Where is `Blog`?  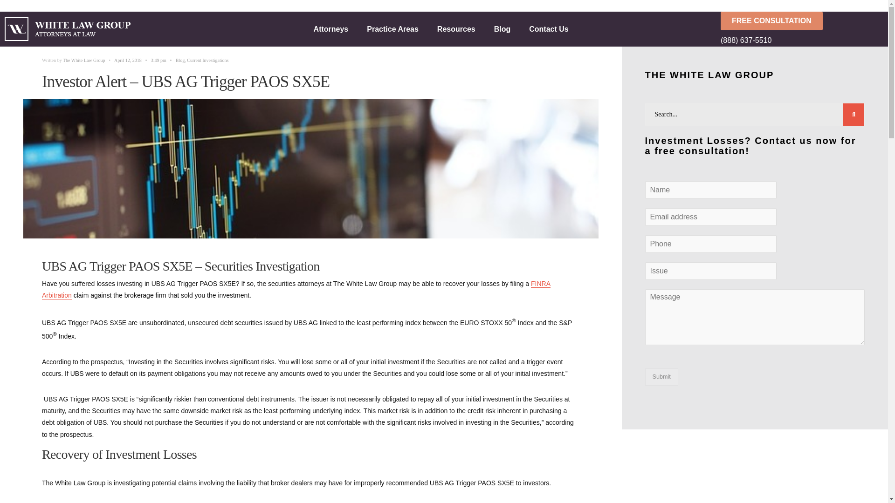 Blog is located at coordinates (503, 29).